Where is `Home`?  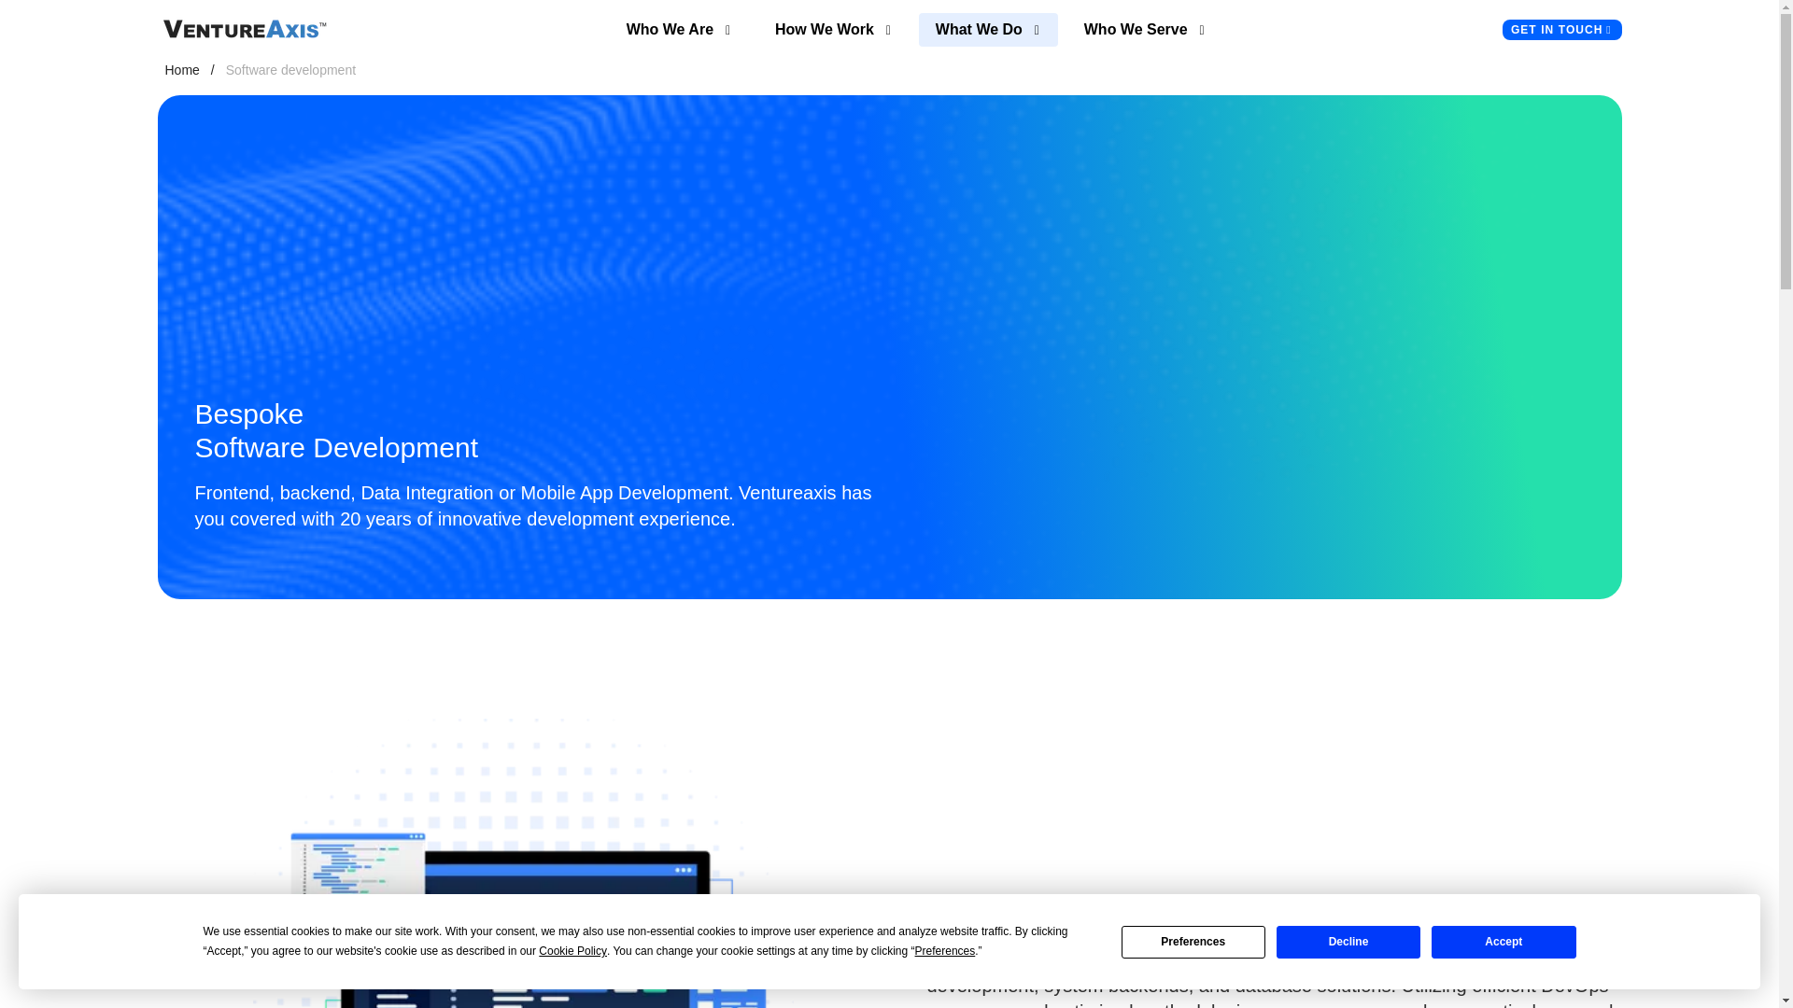 Home is located at coordinates (181, 69).